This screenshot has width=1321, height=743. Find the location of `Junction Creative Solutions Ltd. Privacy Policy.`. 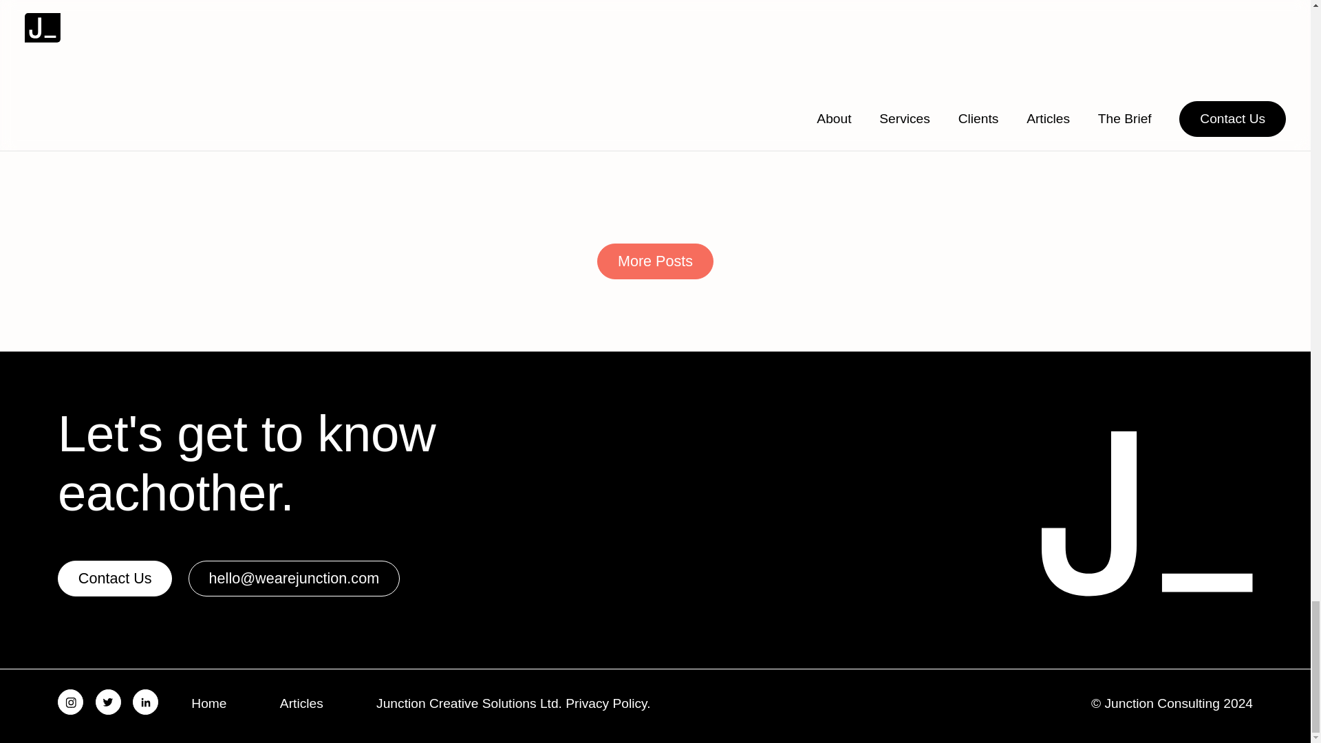

Junction Creative Solutions Ltd. Privacy Policy. is located at coordinates (513, 703).